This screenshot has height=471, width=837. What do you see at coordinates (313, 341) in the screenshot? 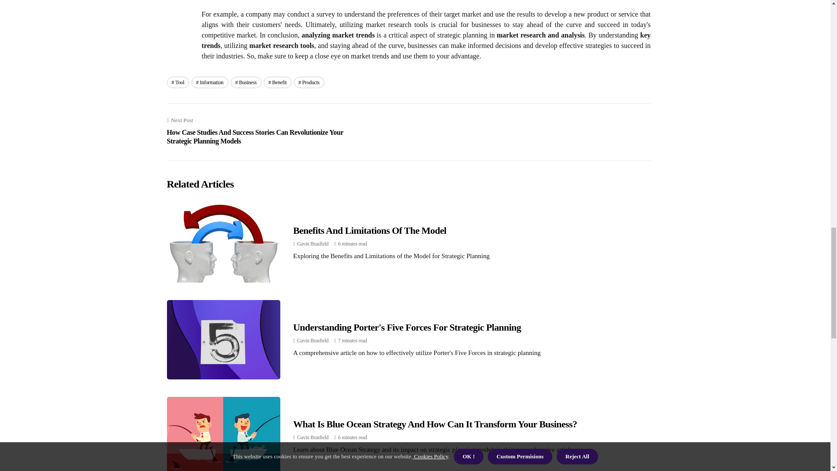
I see `Posts by Gavin Brasfield` at bounding box center [313, 341].